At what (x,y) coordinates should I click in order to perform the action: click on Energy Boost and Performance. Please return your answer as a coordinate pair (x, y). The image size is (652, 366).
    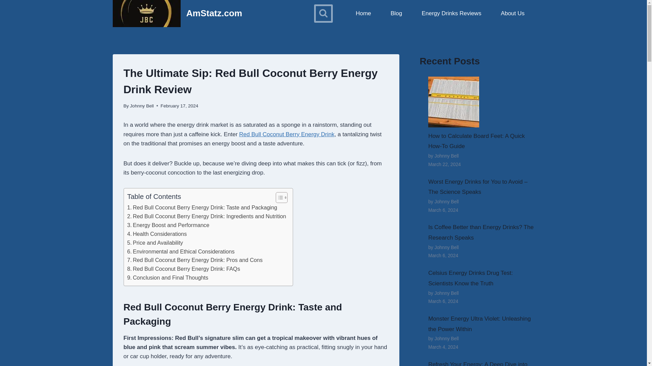
    Looking at the image, I should click on (168, 225).